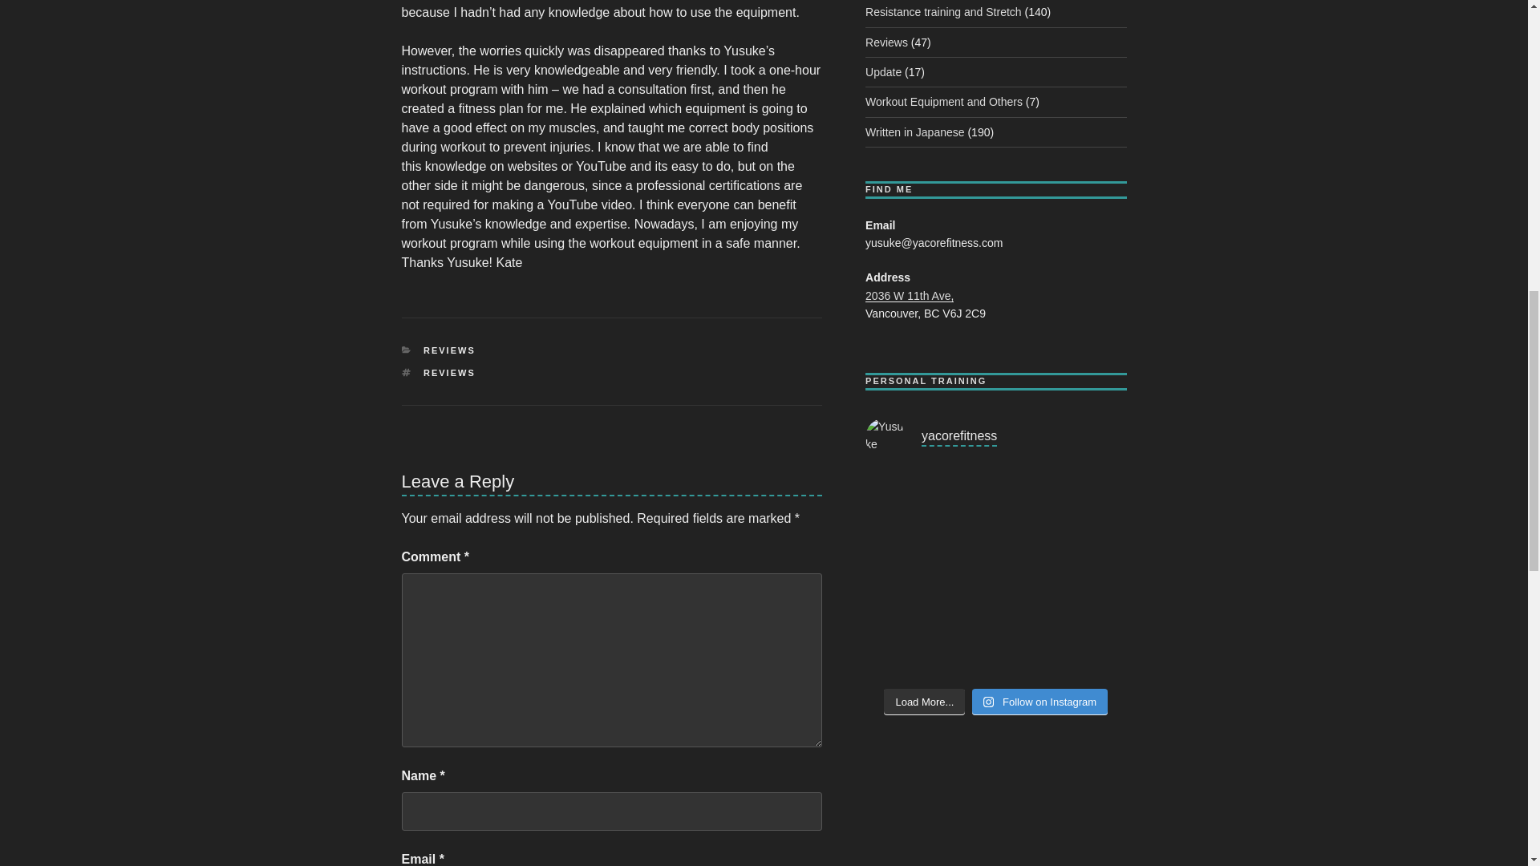 The height and width of the screenshot is (866, 1540). I want to click on REVIEWS, so click(449, 372).